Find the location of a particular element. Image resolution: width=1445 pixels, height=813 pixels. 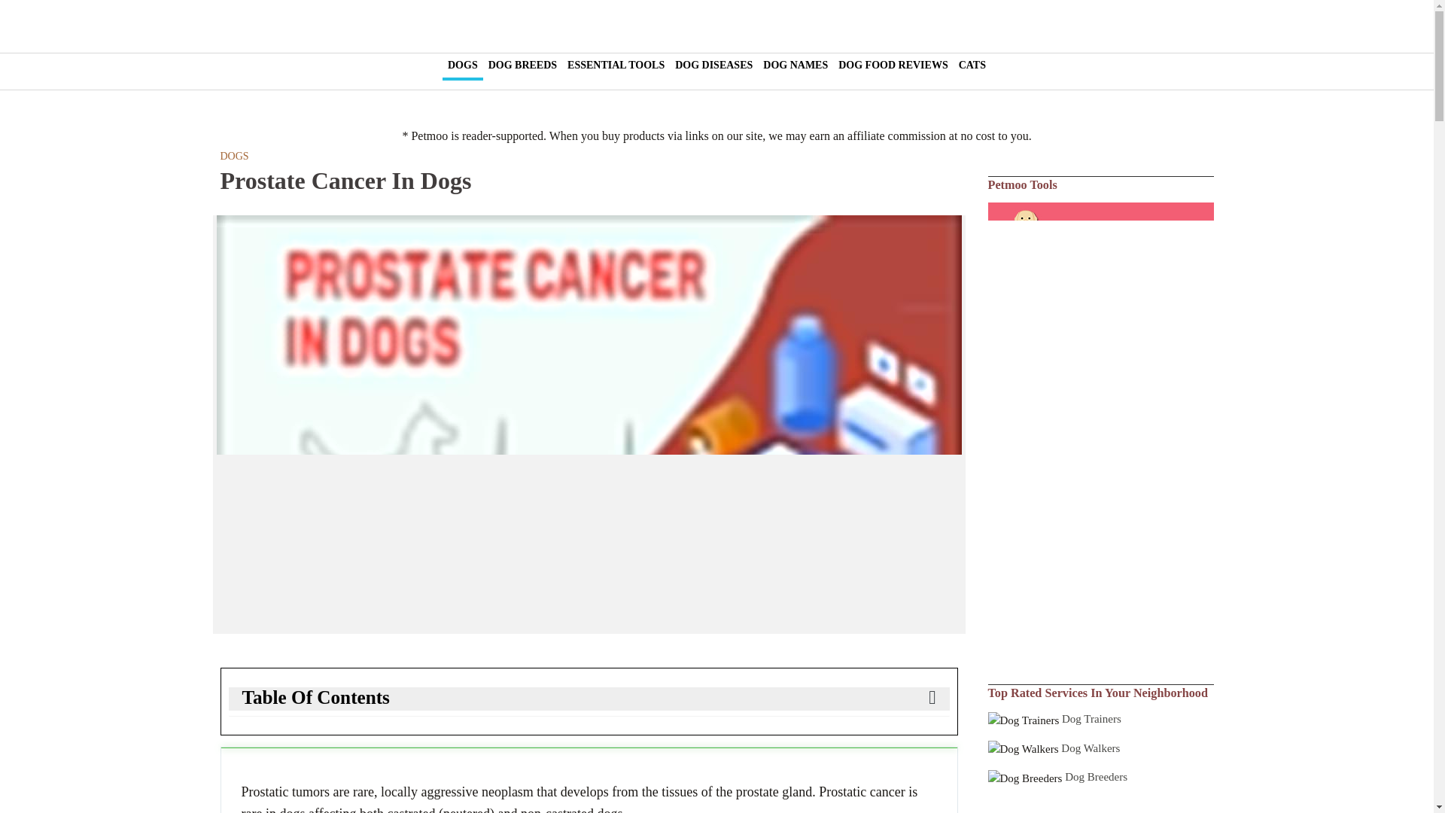

CATS is located at coordinates (972, 65).